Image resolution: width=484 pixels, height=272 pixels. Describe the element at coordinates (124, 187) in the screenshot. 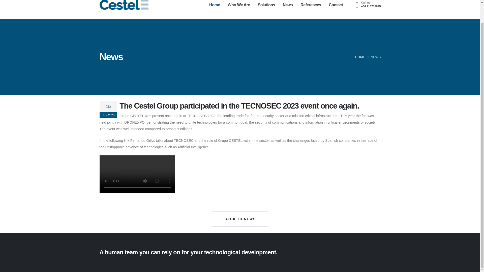

I see `GRUPO CESTEL` at that location.